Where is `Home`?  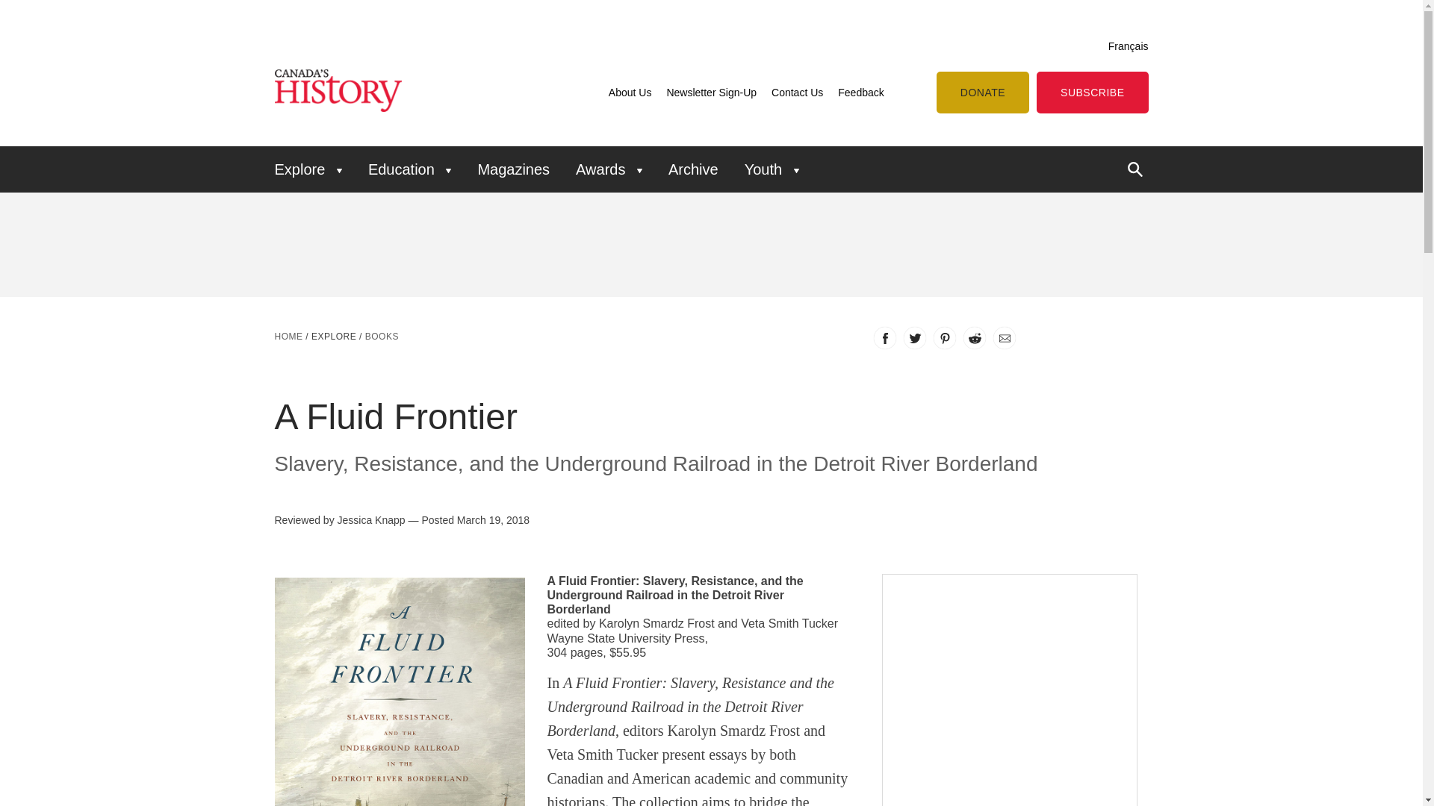
Home is located at coordinates (288, 336).